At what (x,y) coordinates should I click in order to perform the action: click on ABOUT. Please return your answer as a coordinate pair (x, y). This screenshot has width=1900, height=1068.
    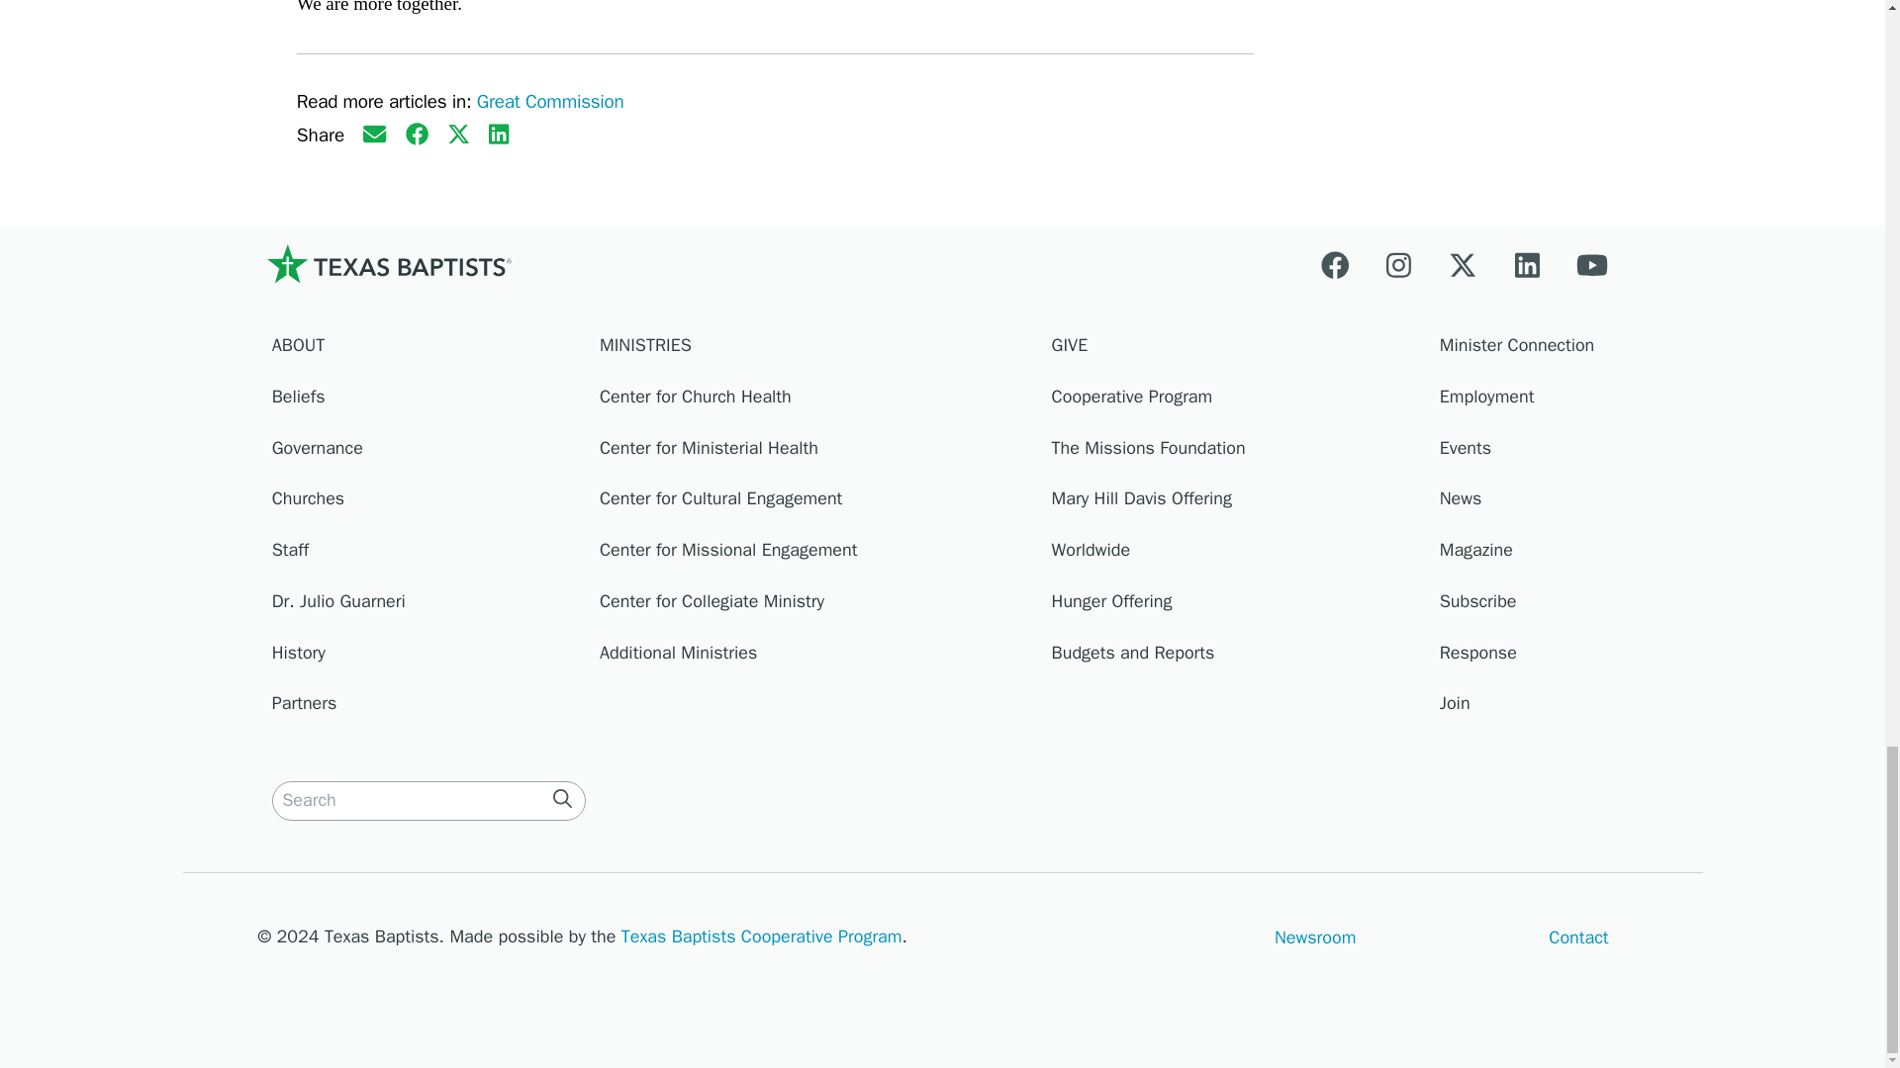
    Looking at the image, I should click on (426, 351).